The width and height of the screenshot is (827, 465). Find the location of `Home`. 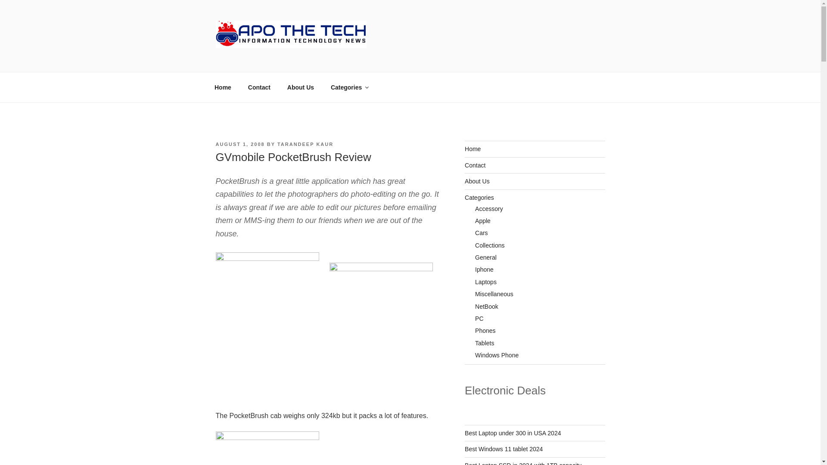

Home is located at coordinates (473, 149).